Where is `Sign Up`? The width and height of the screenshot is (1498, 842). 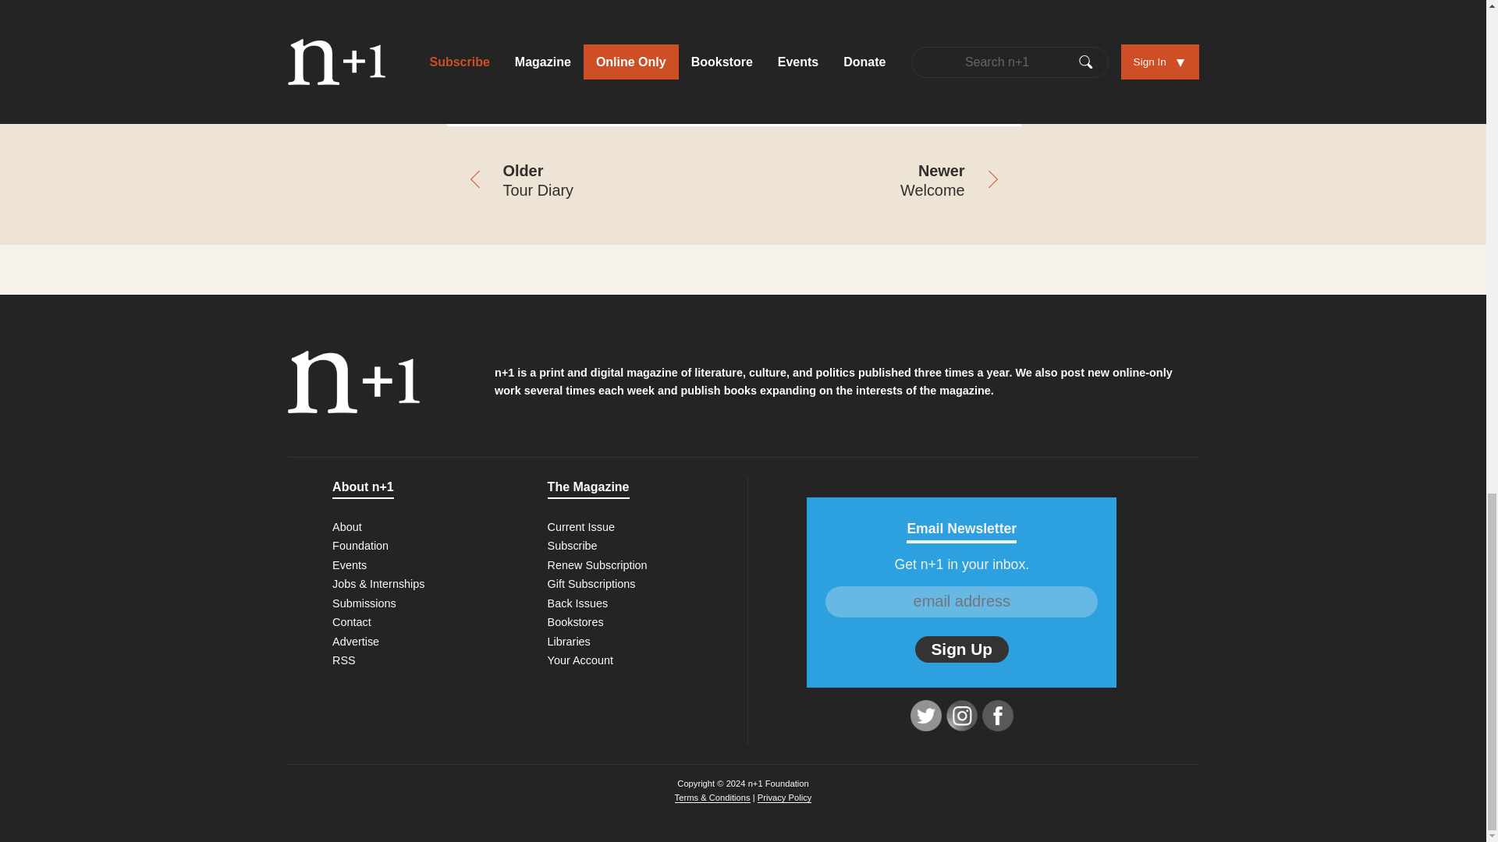
Sign Up is located at coordinates (961, 649).